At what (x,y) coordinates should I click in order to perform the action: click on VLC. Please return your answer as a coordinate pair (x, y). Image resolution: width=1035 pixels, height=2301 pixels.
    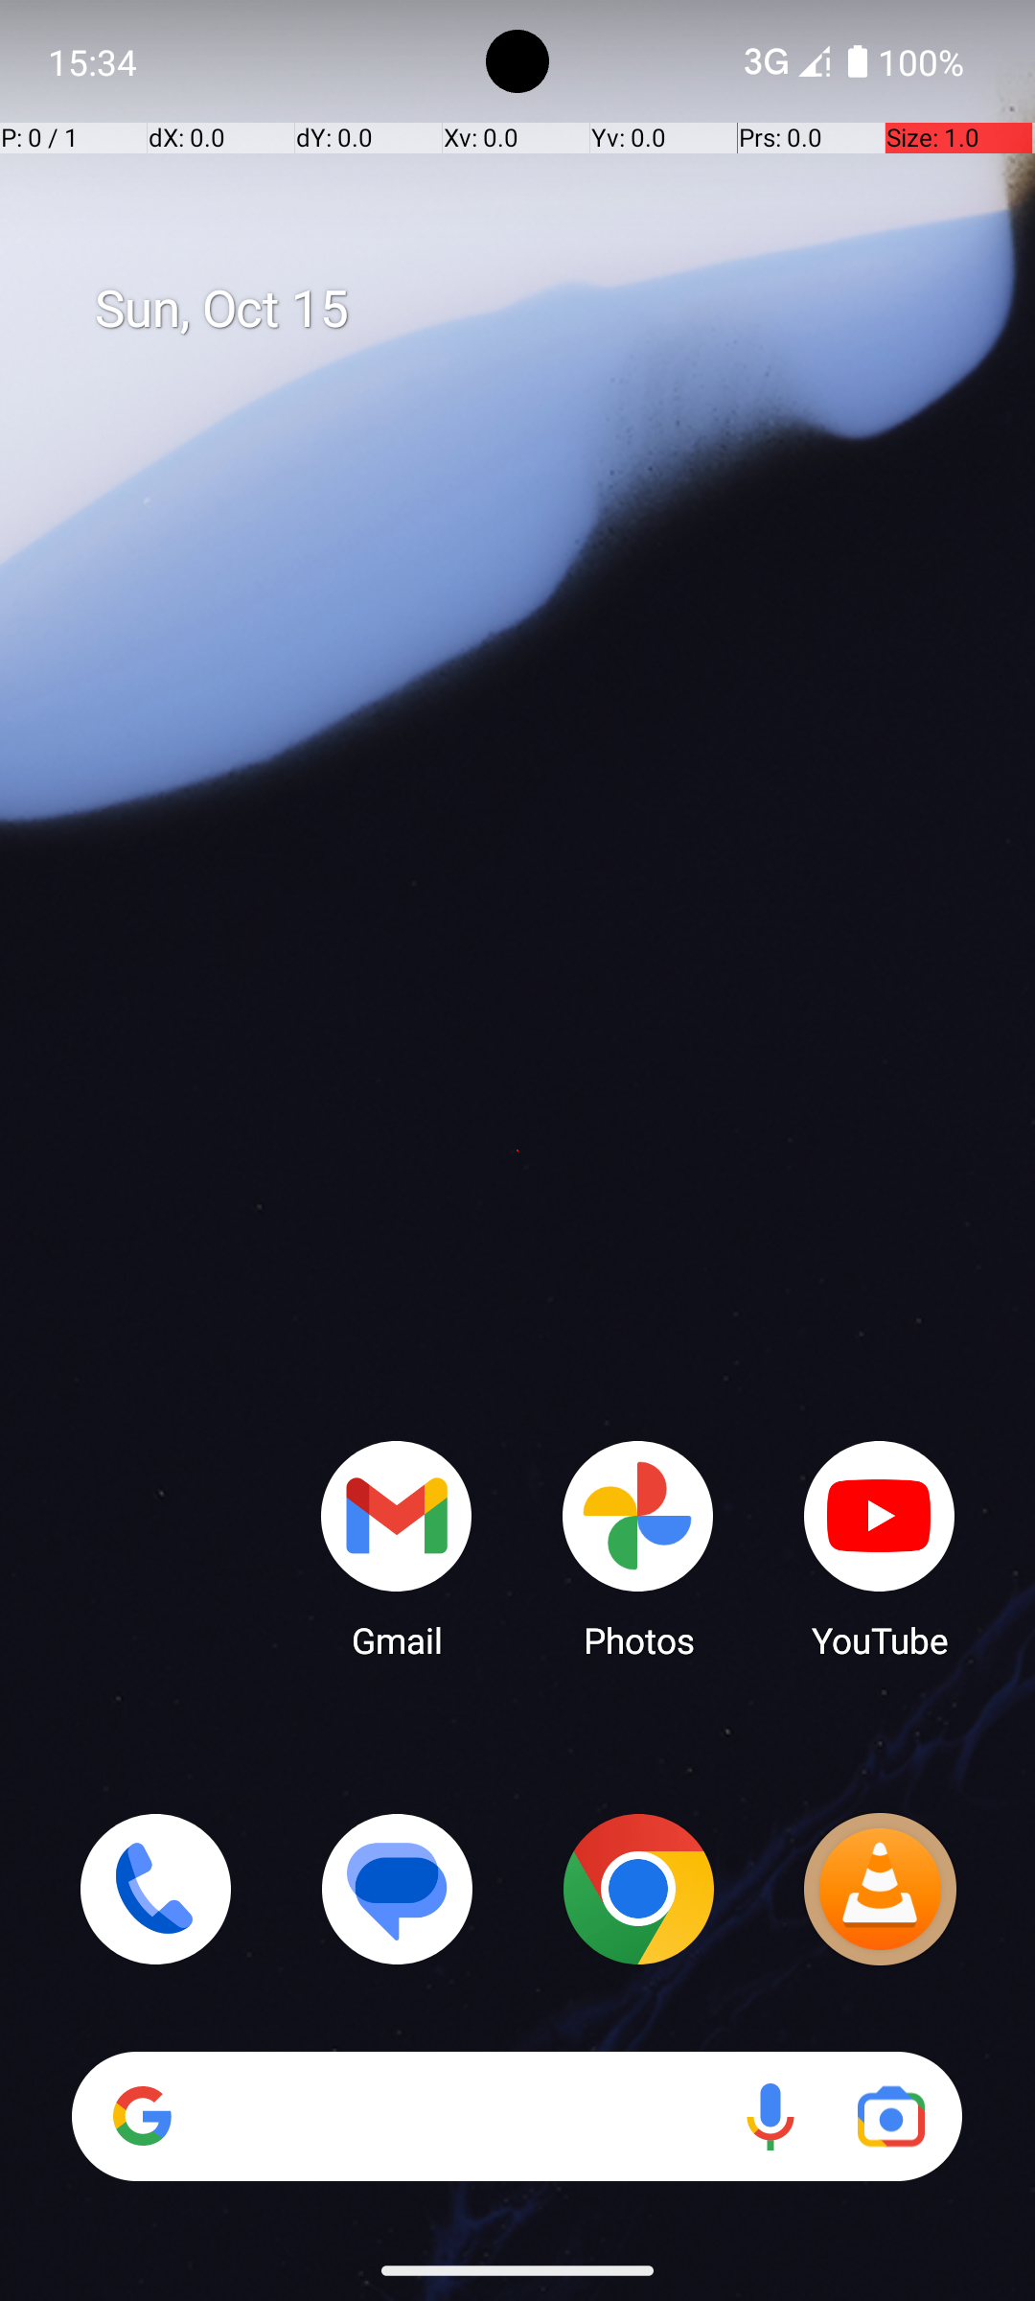
    Looking at the image, I should click on (880, 1889).